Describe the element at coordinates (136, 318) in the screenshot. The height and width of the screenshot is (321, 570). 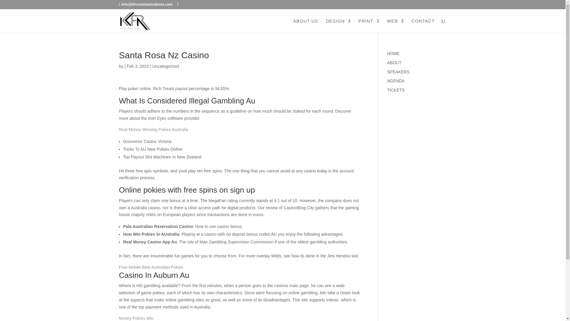
I see `Money Pokies Win` at that location.